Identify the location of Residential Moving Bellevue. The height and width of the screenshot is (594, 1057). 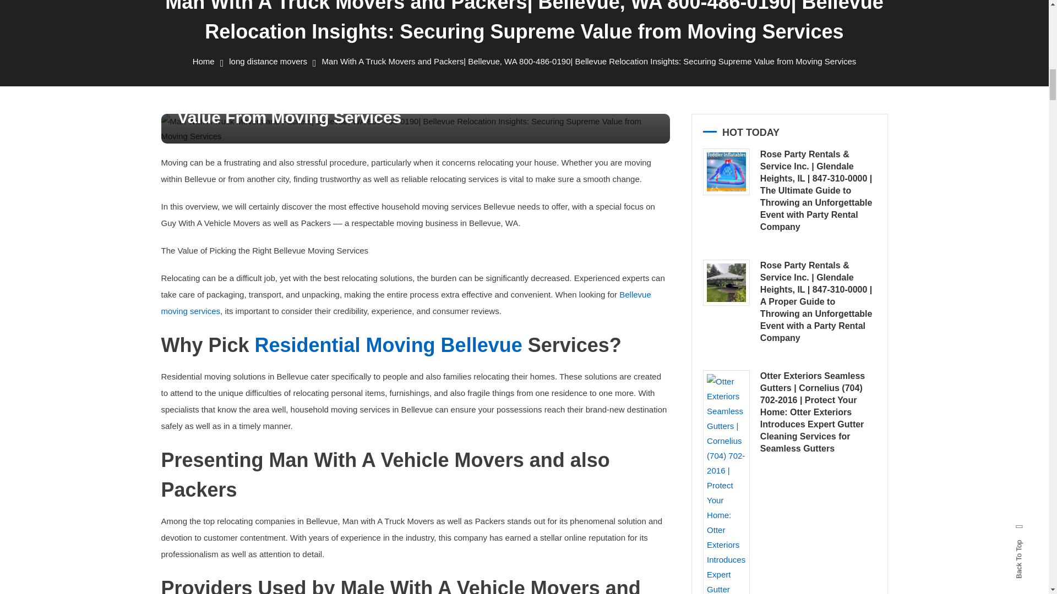
(388, 345).